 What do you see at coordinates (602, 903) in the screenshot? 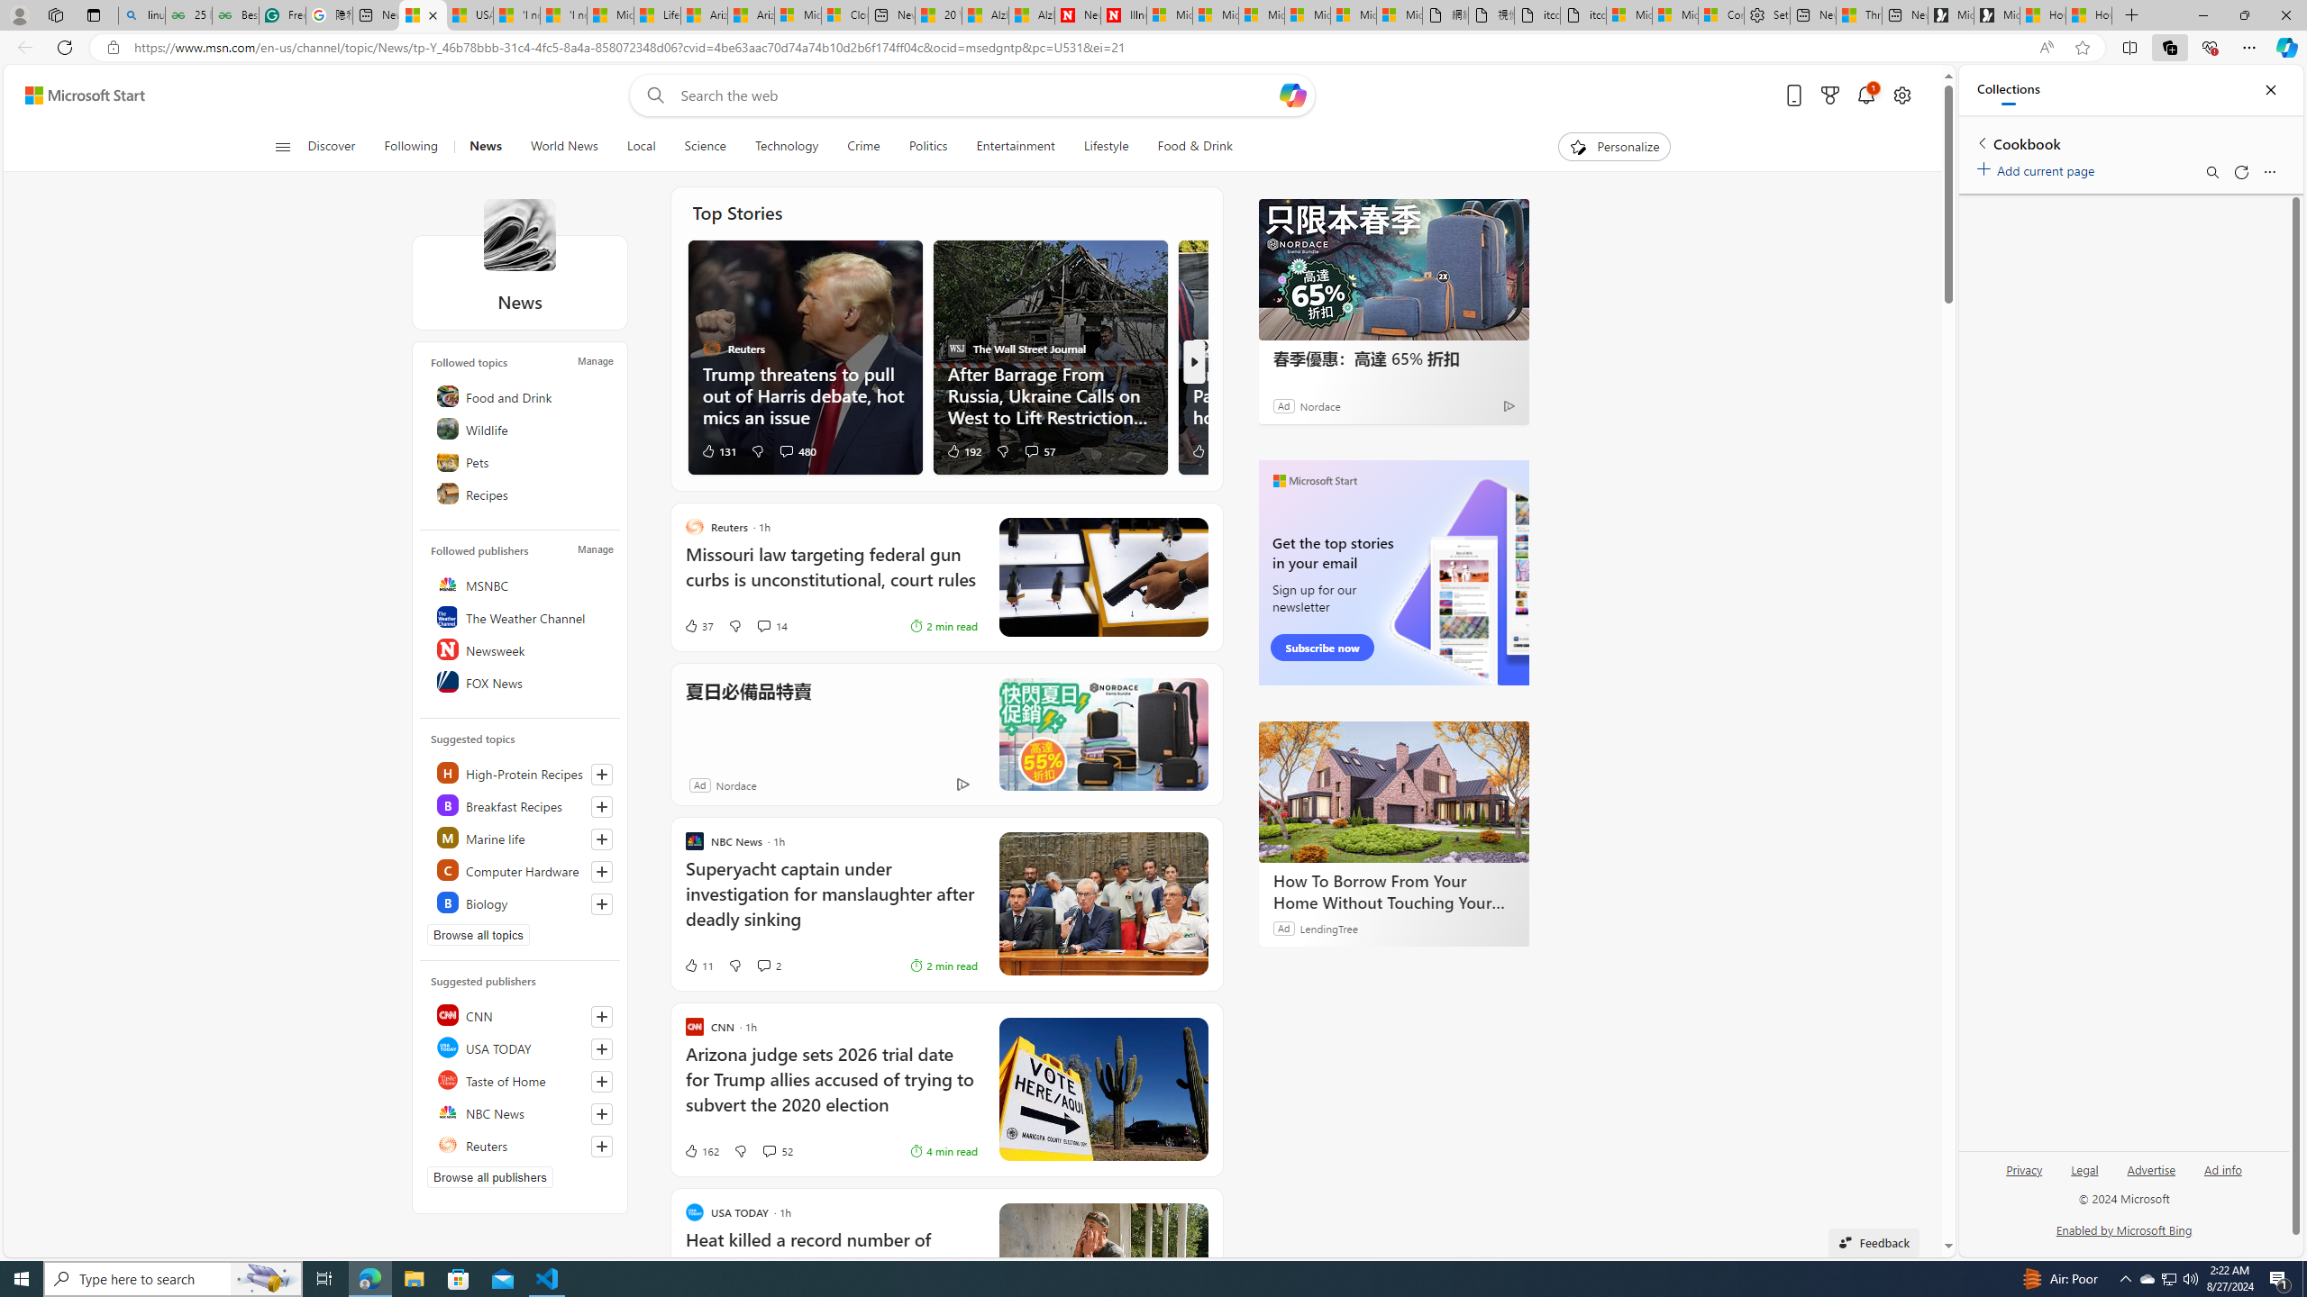
I see `Follow this topic` at bounding box center [602, 903].